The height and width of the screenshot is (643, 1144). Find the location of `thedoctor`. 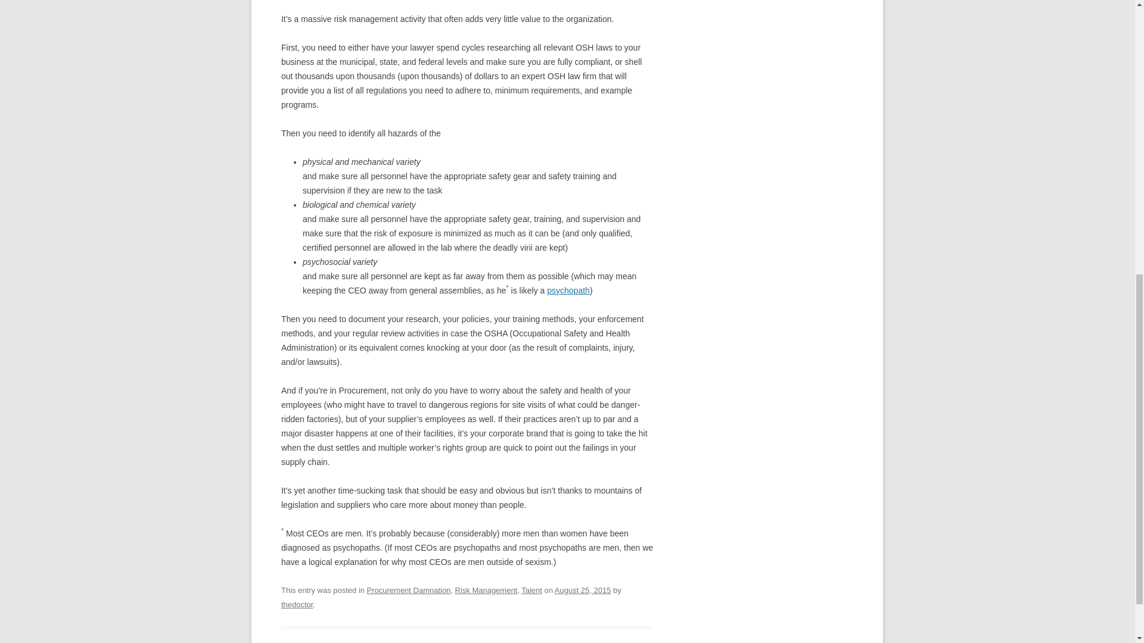

thedoctor is located at coordinates (297, 604).